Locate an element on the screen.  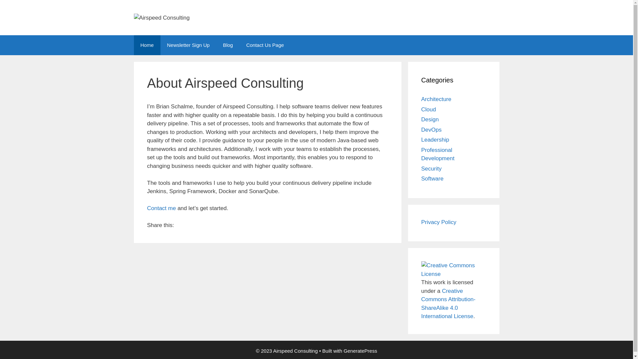
Cloud is located at coordinates (429, 110).